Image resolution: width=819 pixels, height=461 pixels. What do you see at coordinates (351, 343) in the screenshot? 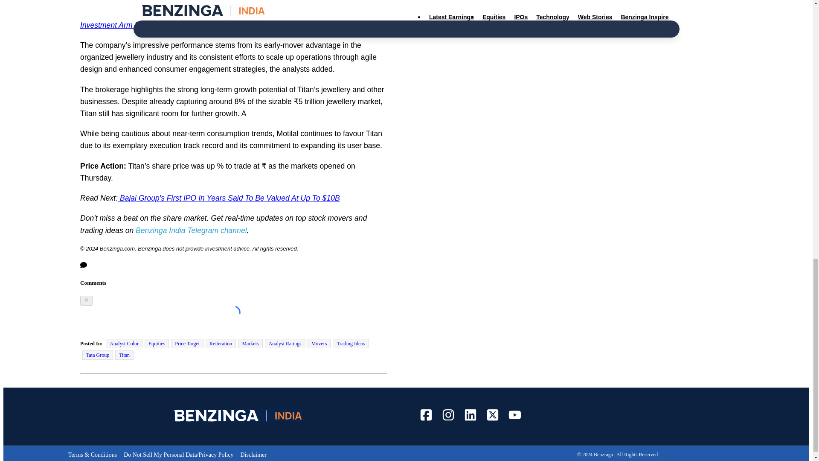
I see `Trading Ideas` at bounding box center [351, 343].